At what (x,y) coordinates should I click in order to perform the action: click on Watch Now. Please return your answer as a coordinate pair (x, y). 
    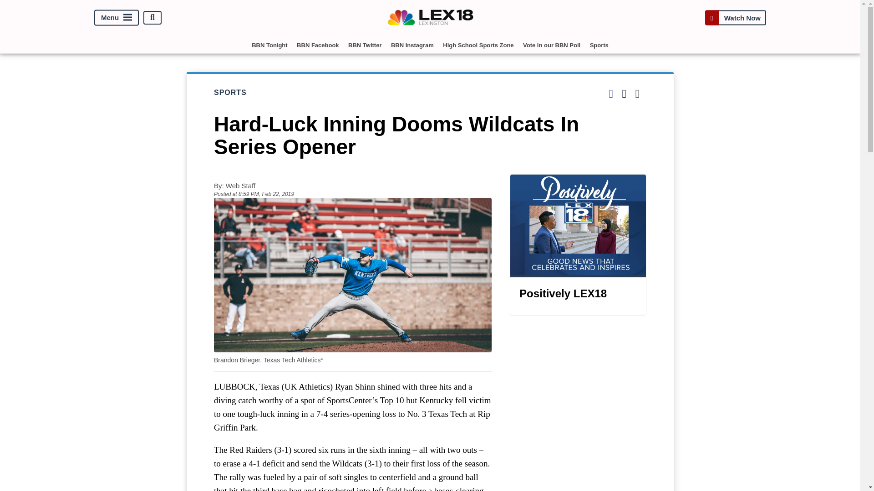
    Looking at the image, I should click on (735, 17).